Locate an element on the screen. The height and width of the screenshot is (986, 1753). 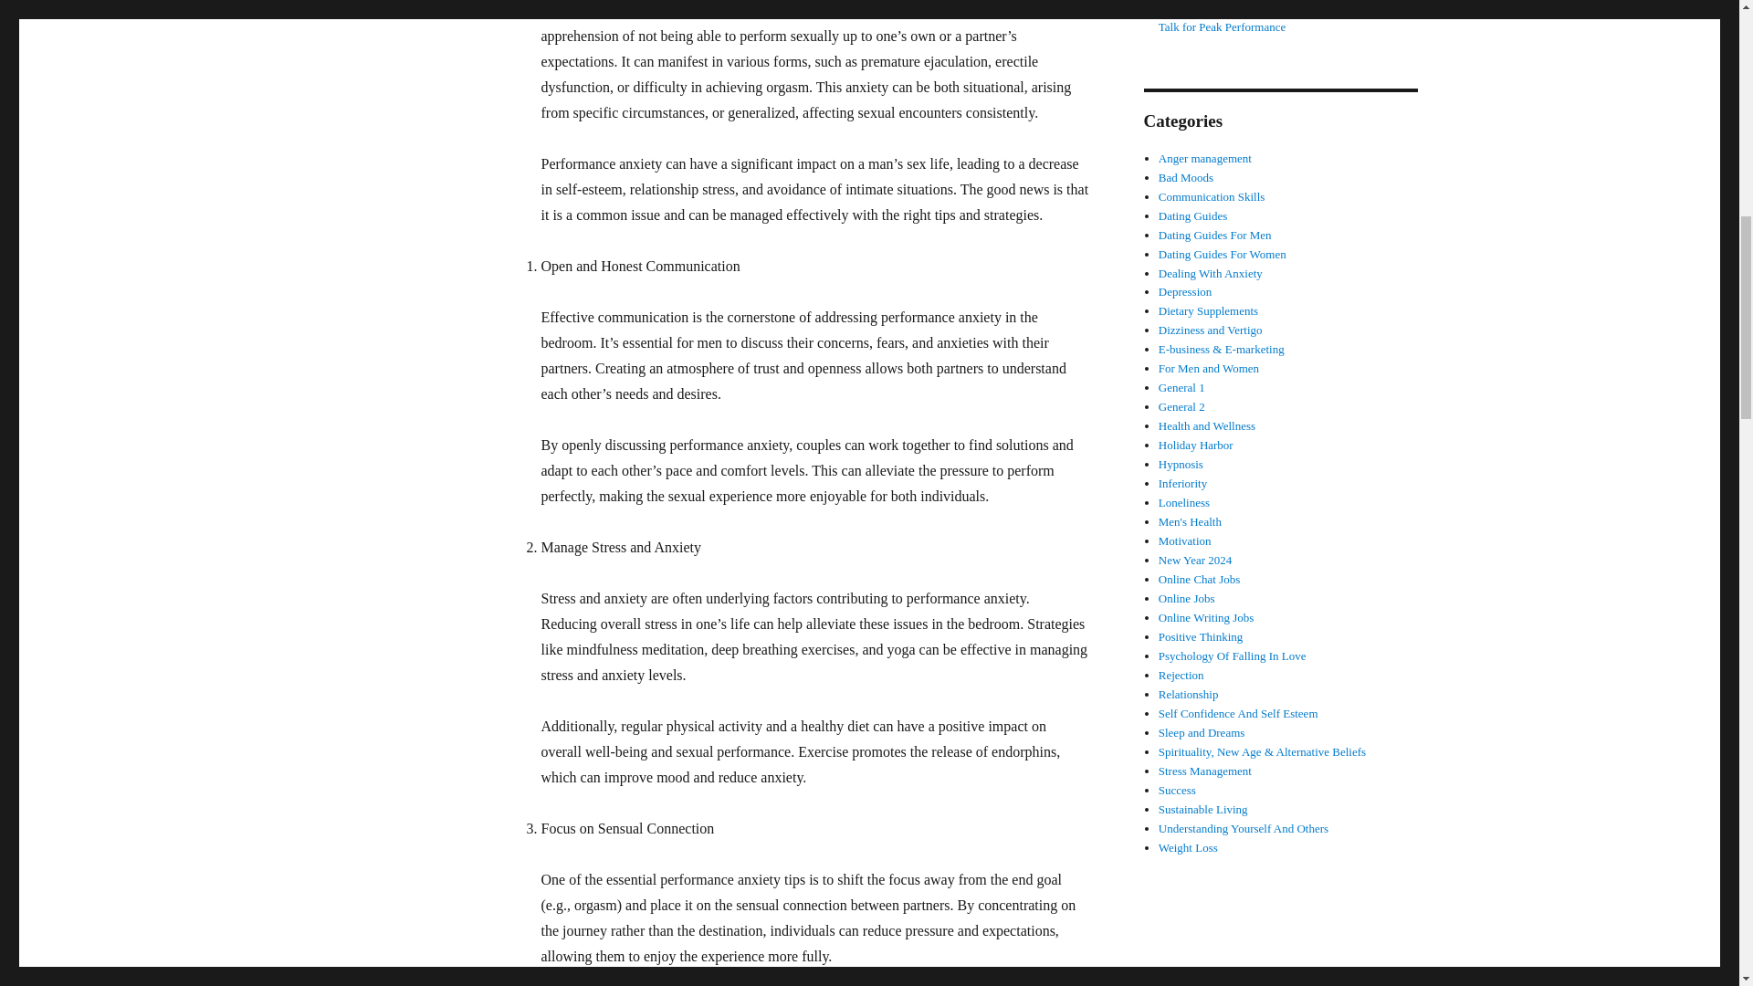
For Men and Women is located at coordinates (1209, 369).